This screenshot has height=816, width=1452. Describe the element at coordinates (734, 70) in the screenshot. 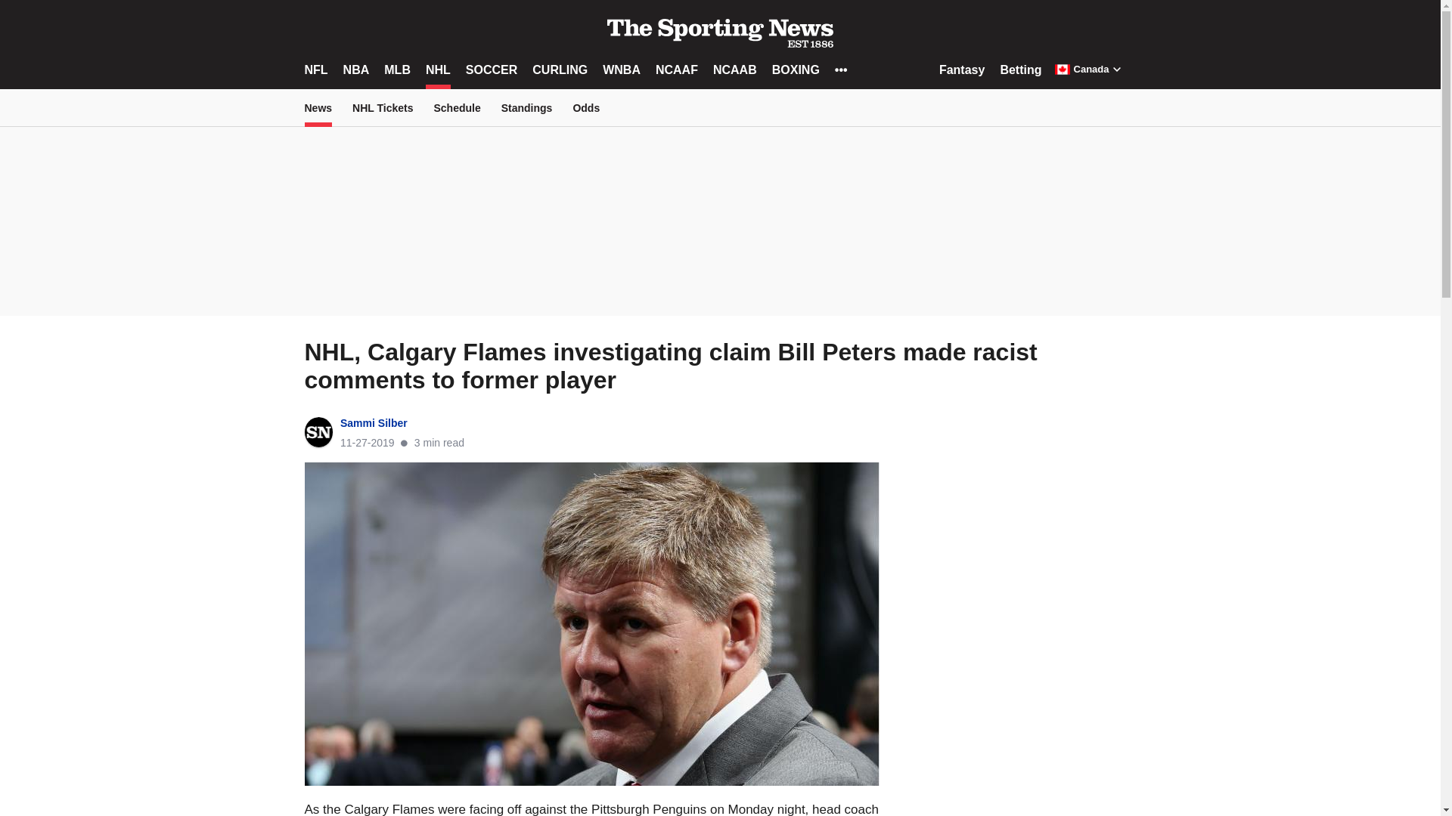

I see `NCAAB` at that location.